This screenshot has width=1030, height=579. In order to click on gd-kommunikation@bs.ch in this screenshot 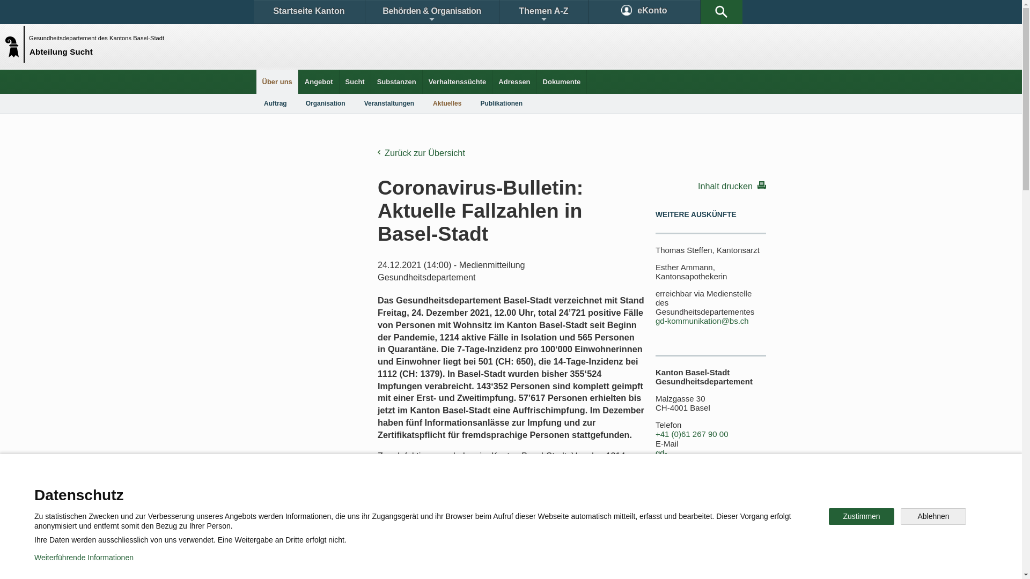, I will do `click(702, 321)`.